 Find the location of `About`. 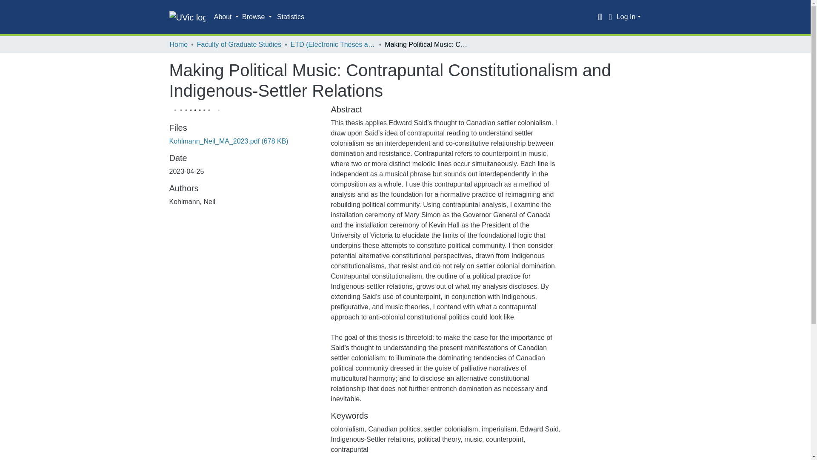

About is located at coordinates (226, 17).